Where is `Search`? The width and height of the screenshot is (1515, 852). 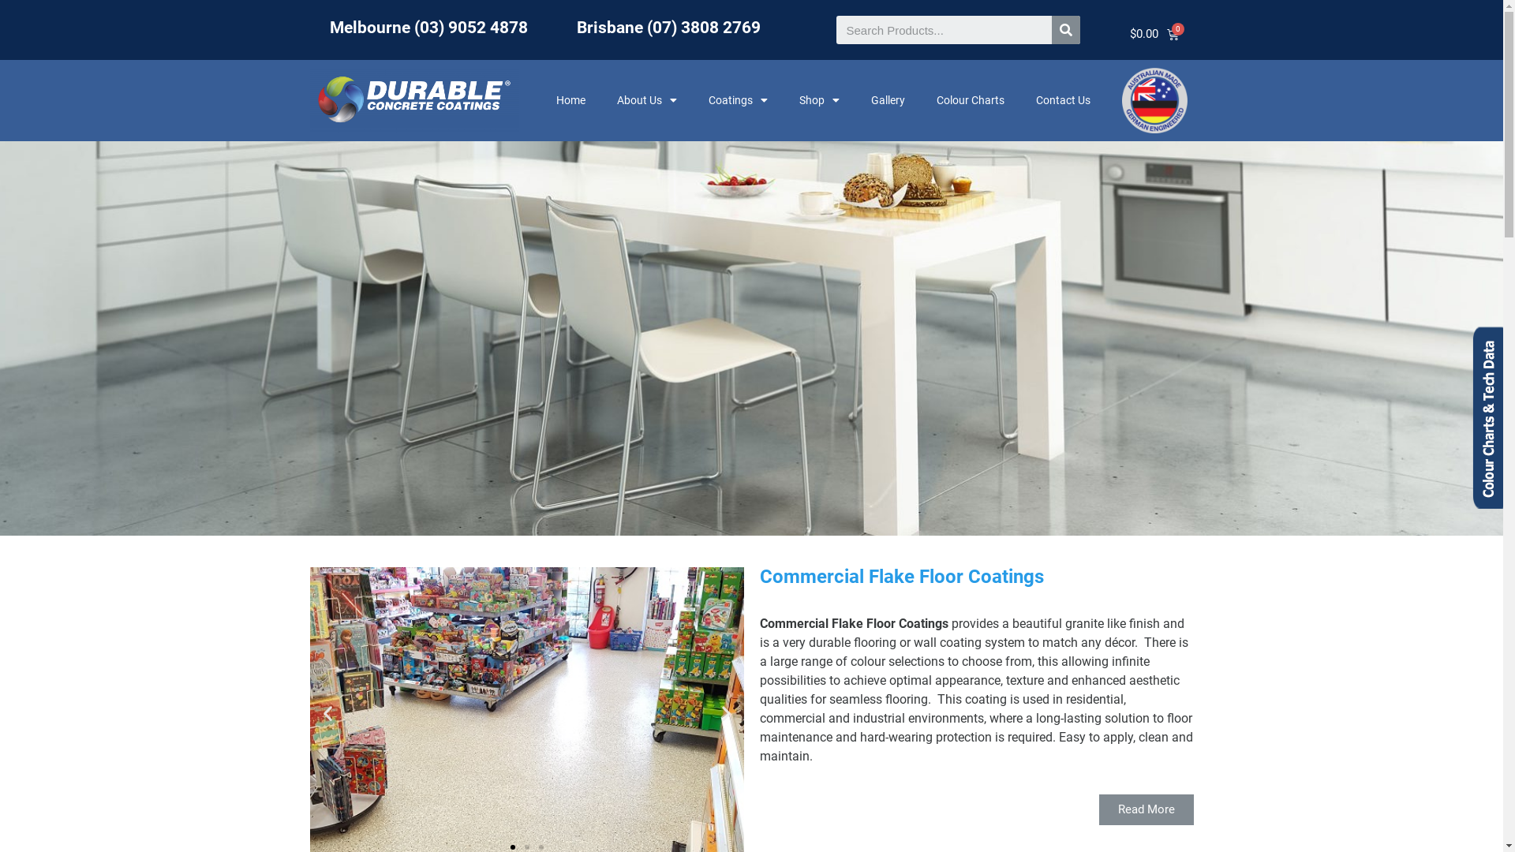
Search is located at coordinates (1066, 30).